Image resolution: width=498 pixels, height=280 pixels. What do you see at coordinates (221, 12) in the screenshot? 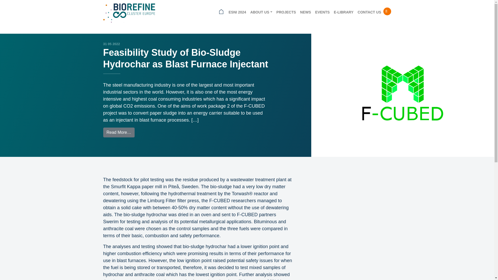
I see `Home` at bounding box center [221, 12].